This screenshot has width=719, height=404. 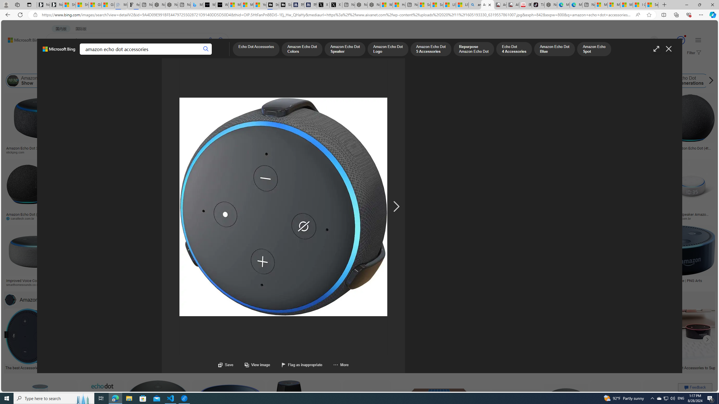 What do you see at coordinates (709, 81) in the screenshot?
I see `Scroll right` at bounding box center [709, 81].